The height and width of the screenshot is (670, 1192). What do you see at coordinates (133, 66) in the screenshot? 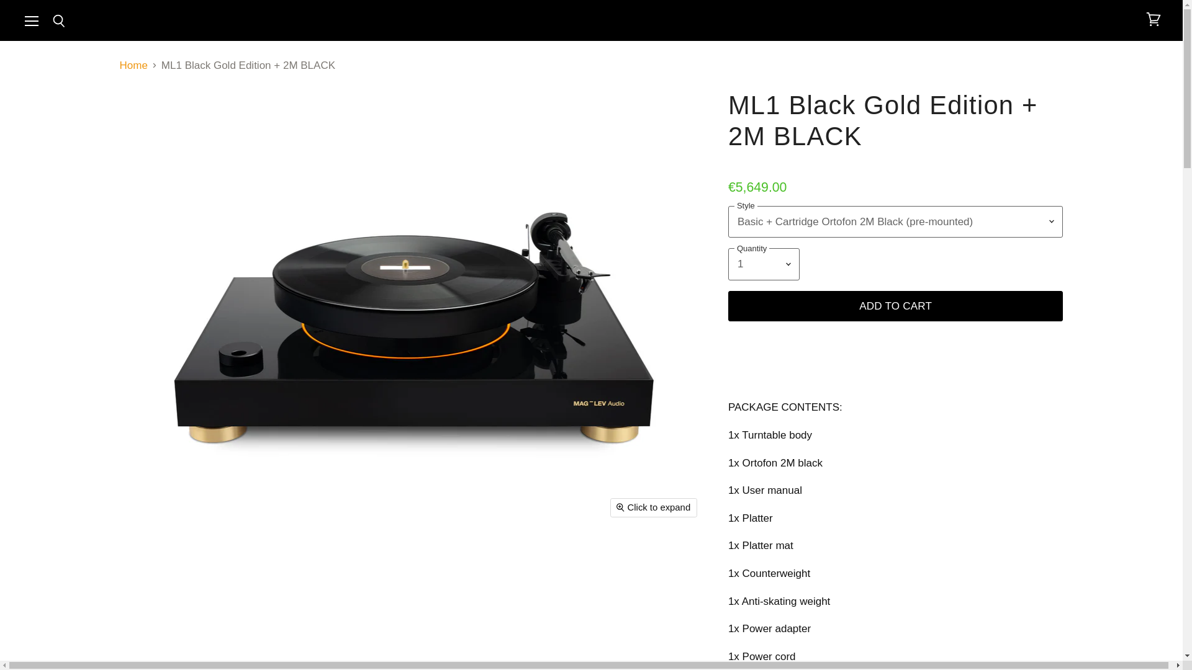
I see `Home` at bounding box center [133, 66].